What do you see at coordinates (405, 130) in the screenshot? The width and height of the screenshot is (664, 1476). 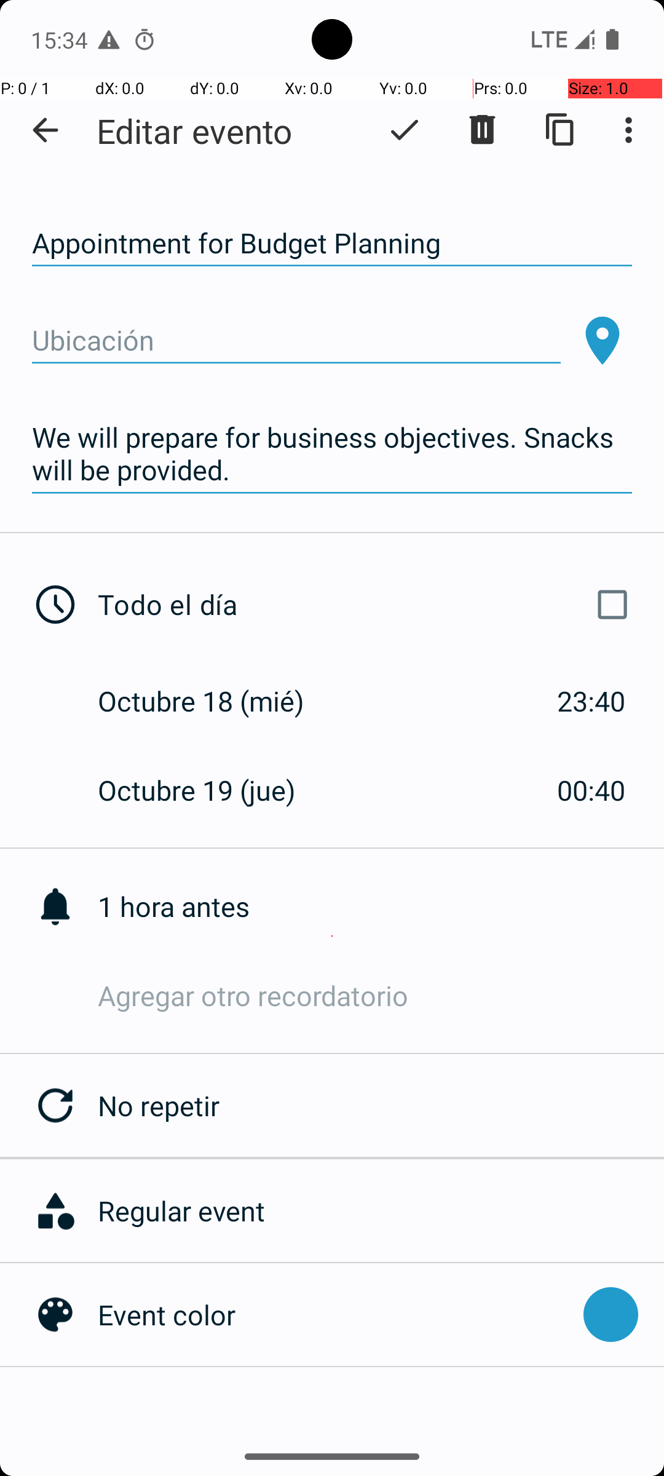 I see `Guardar` at bounding box center [405, 130].